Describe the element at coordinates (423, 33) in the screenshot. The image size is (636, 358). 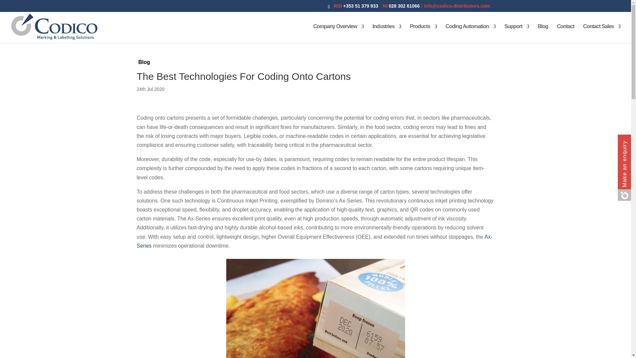
I see `Products` at that location.